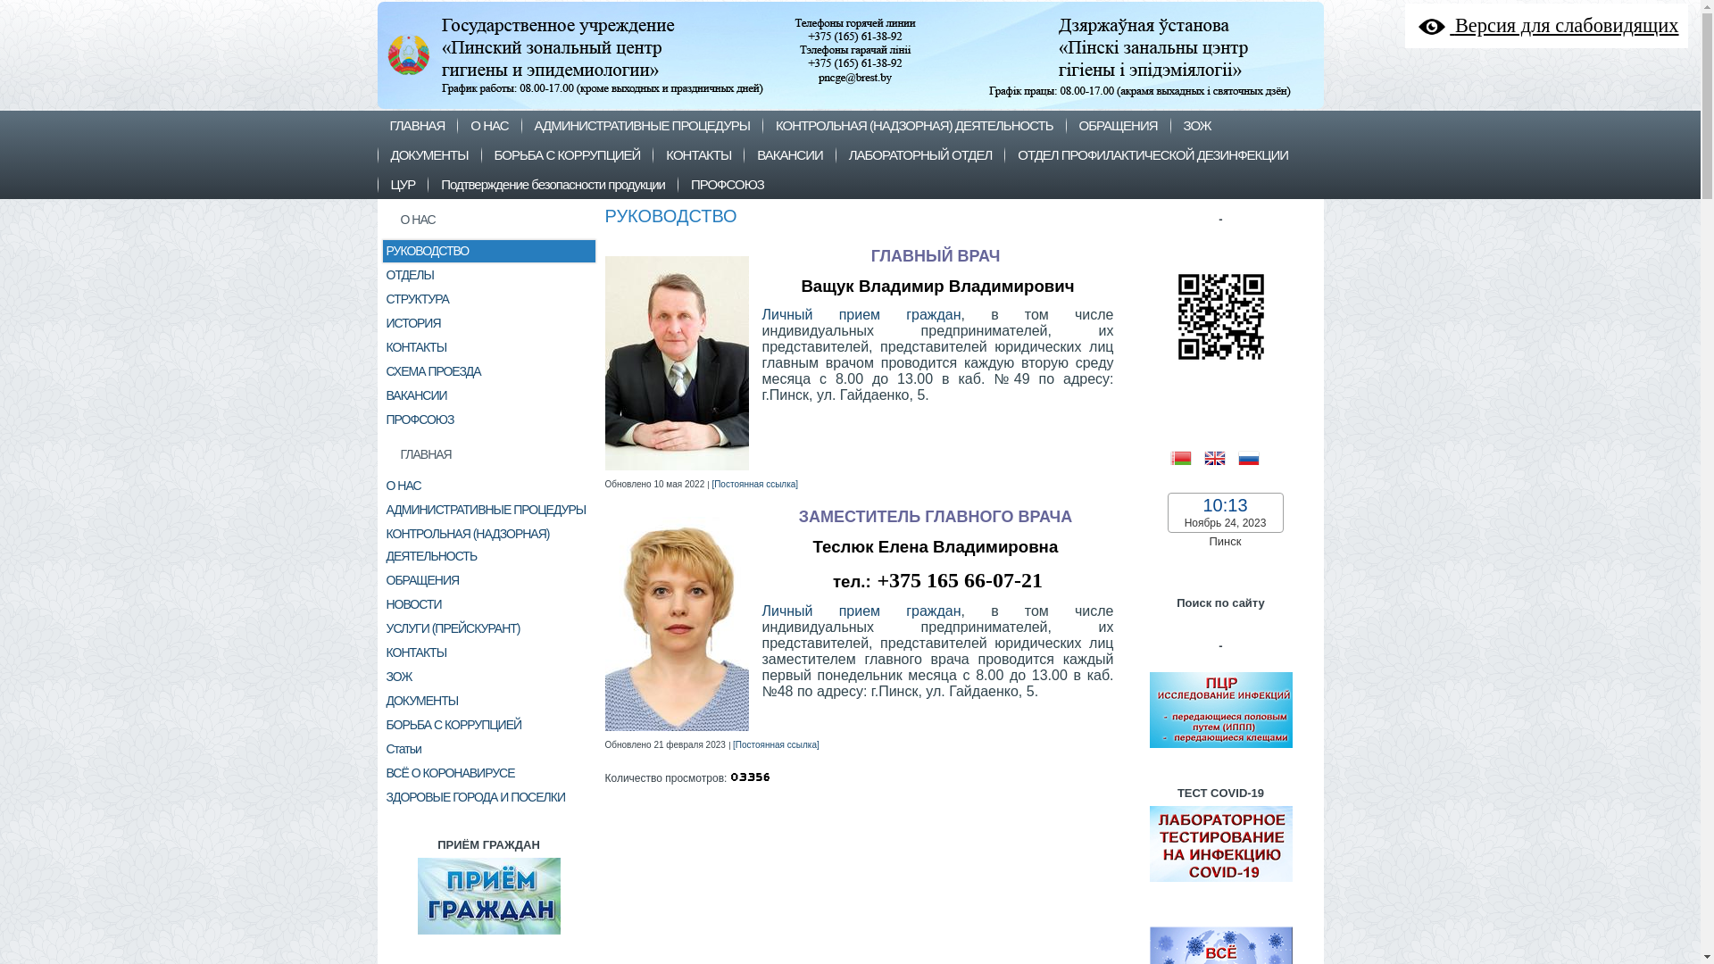  I want to click on English, so click(1220, 457).